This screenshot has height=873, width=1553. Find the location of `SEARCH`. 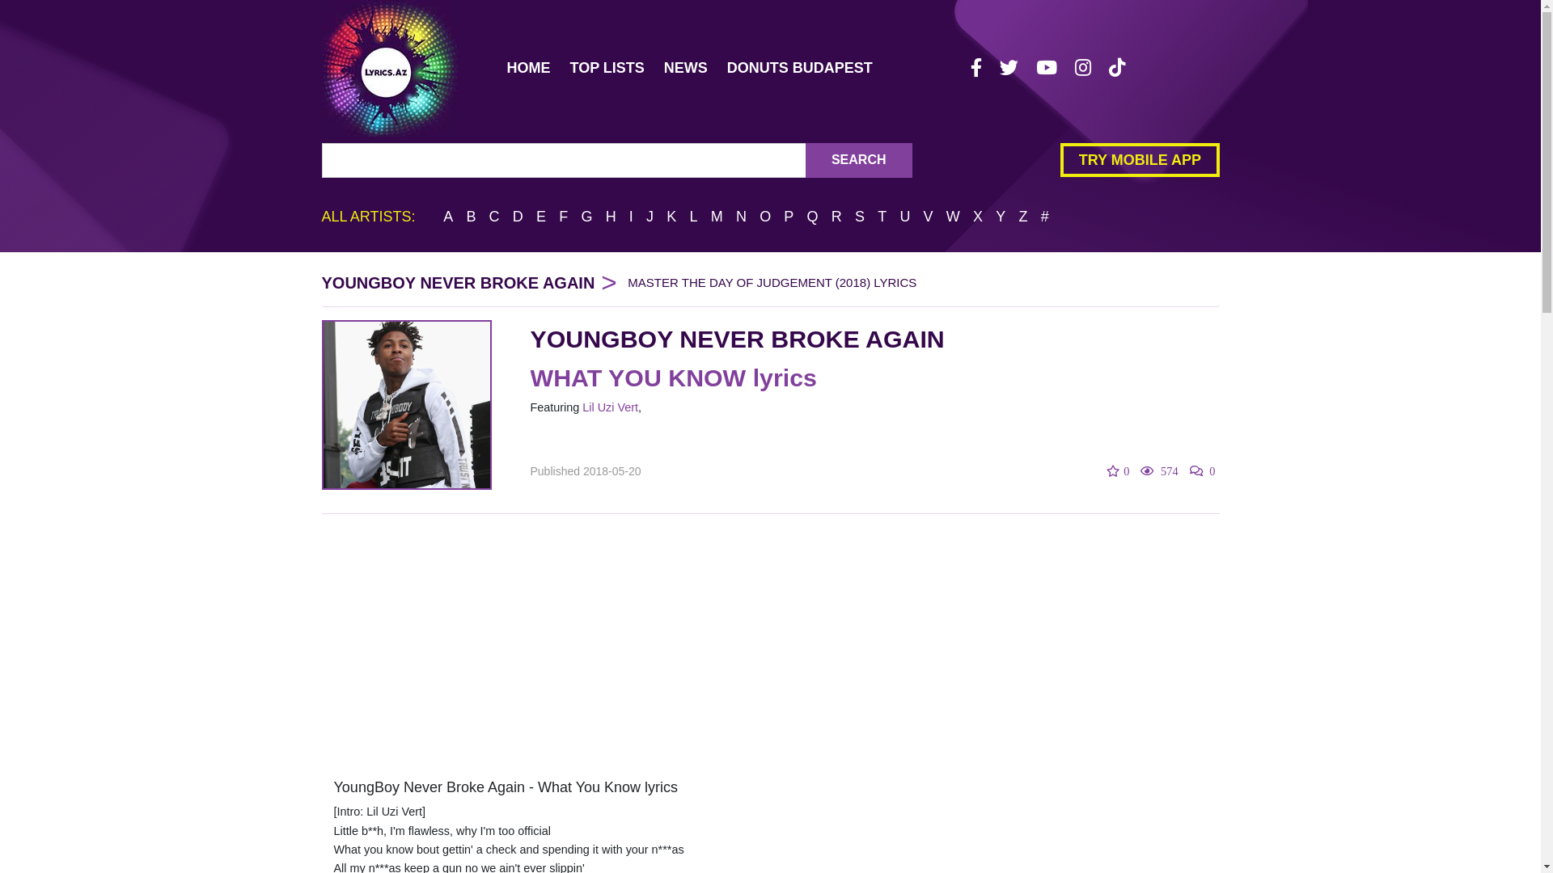

SEARCH is located at coordinates (859, 160).